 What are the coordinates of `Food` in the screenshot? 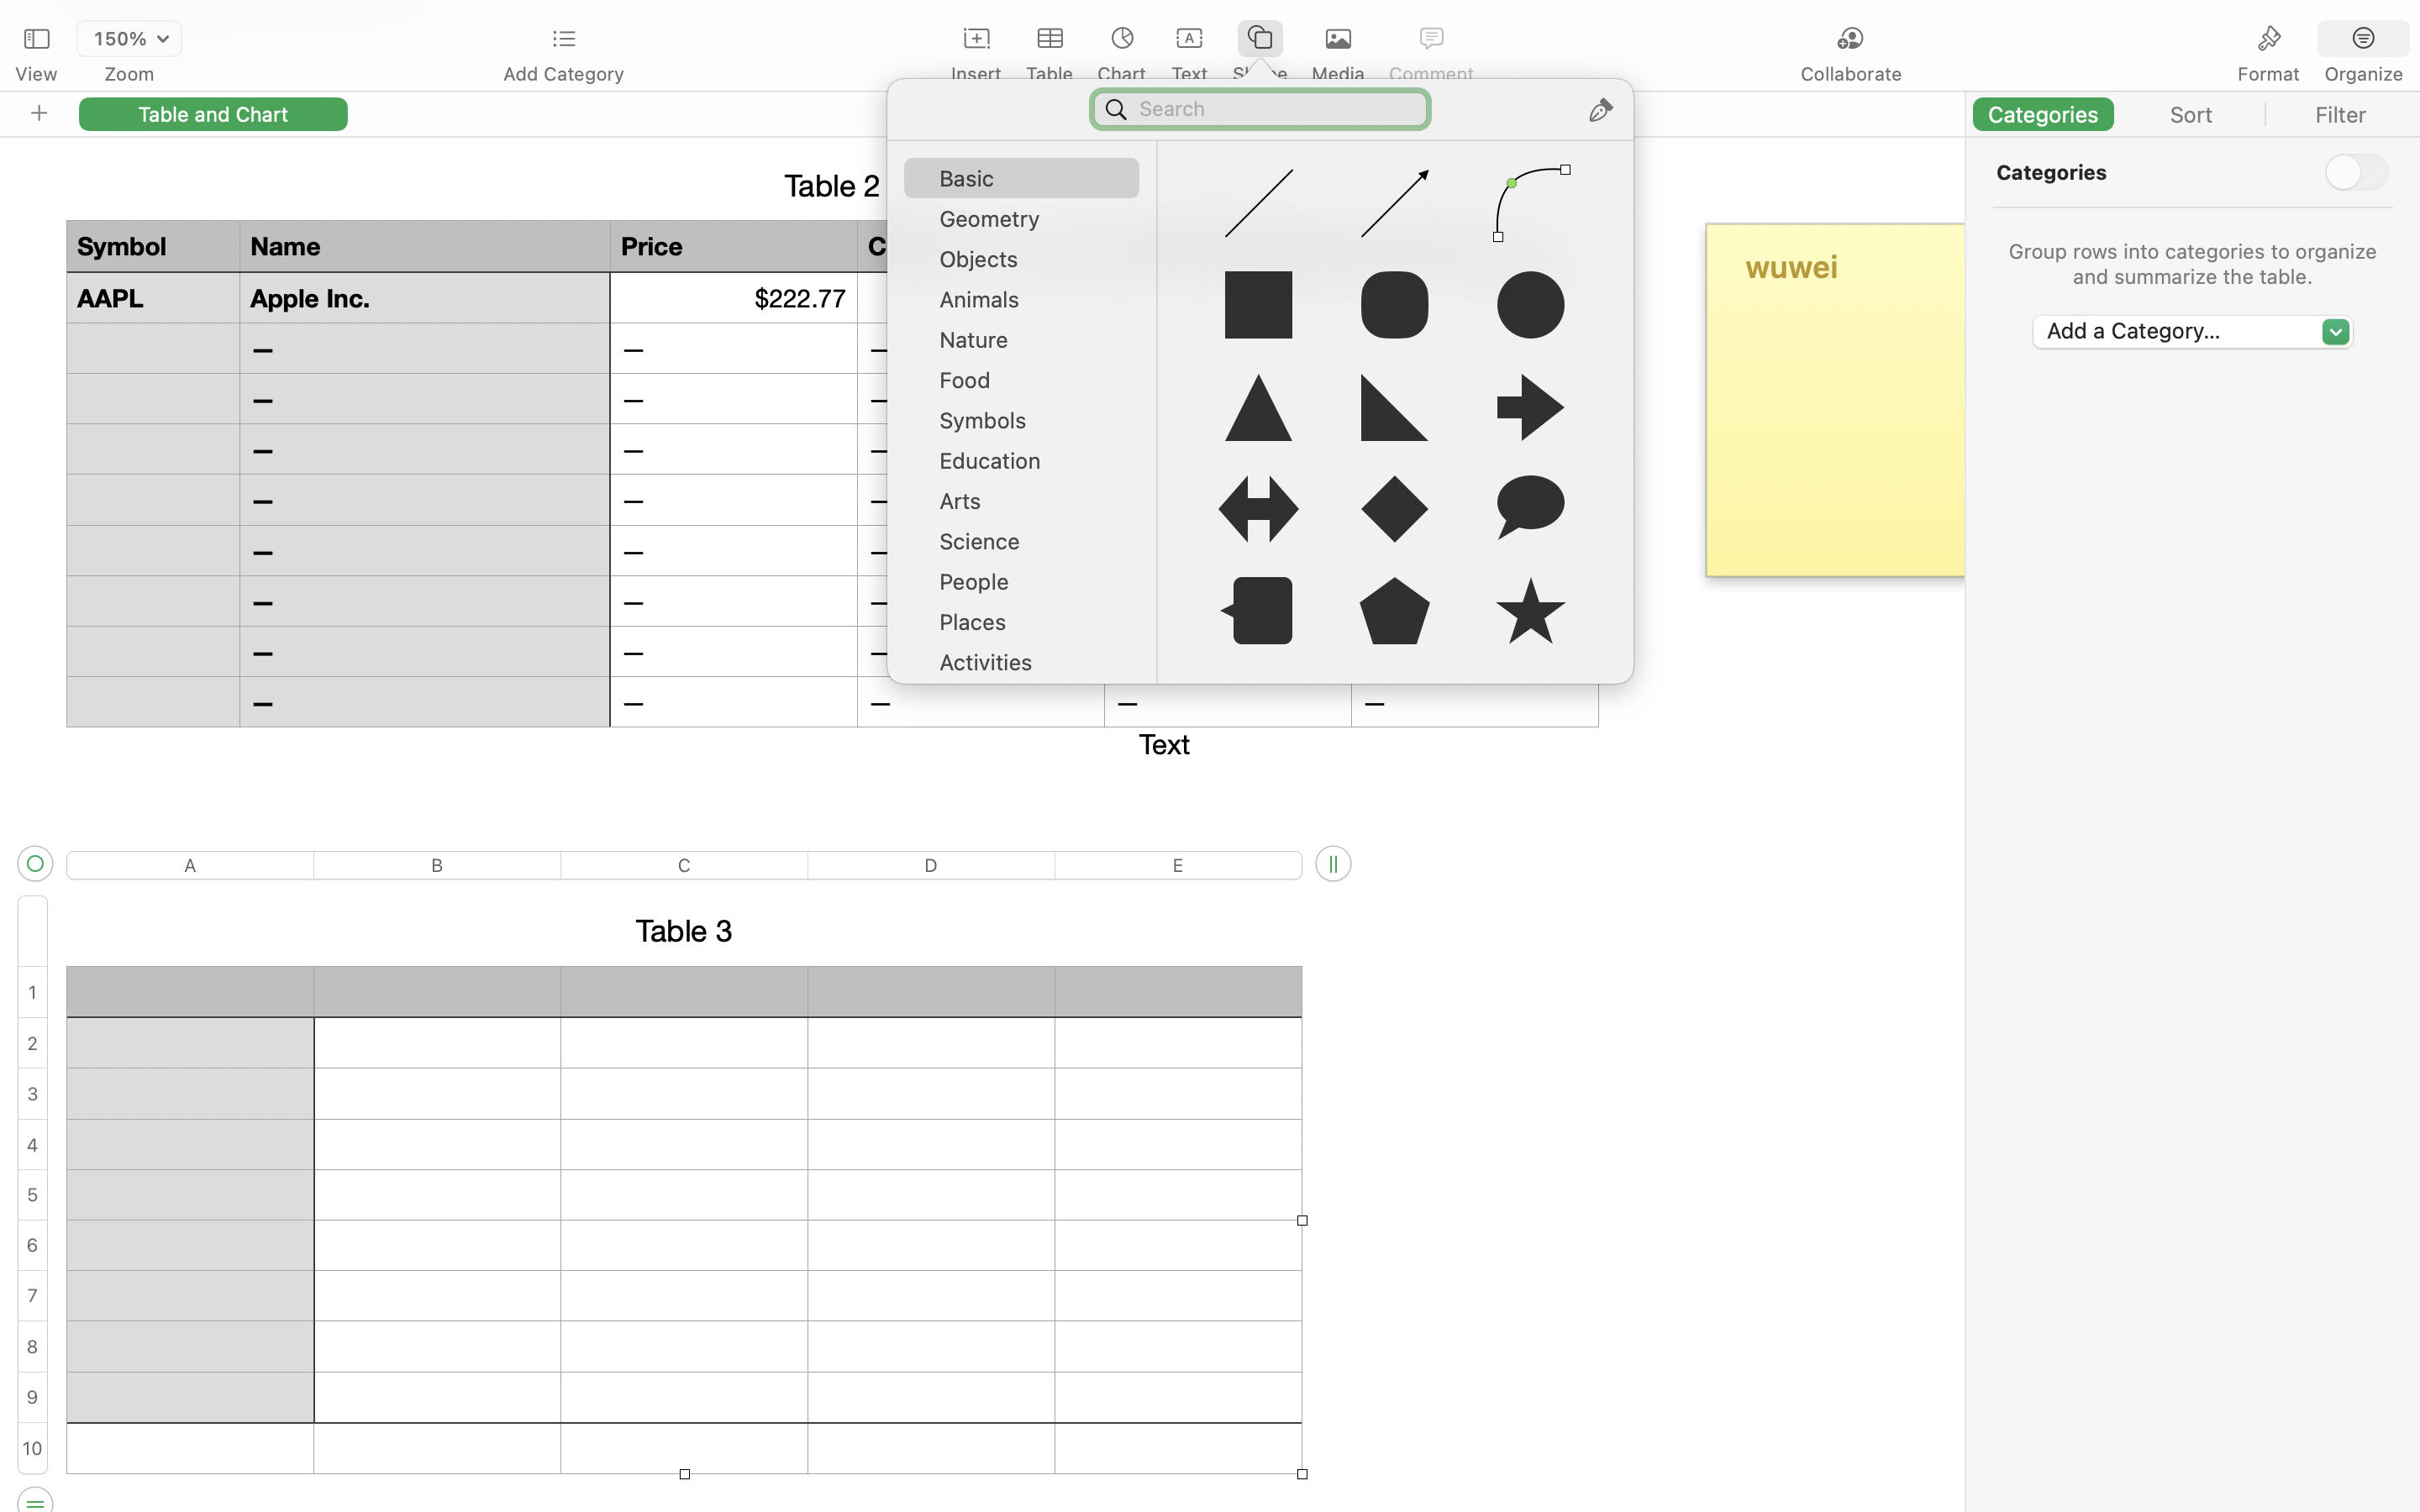 It's located at (1030, 386).